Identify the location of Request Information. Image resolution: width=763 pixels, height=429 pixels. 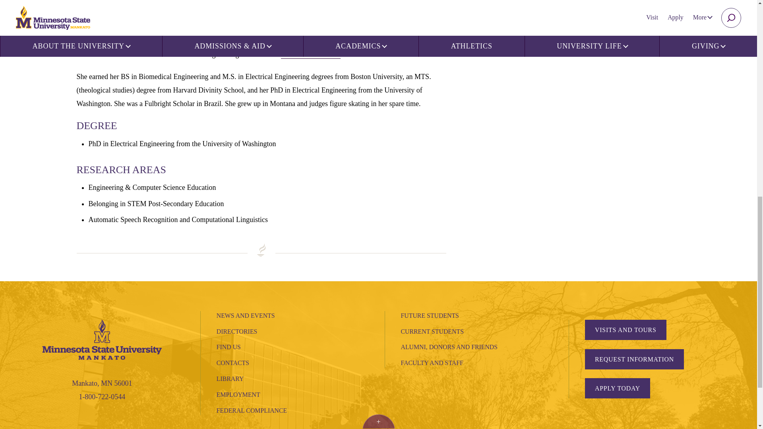
(634, 359).